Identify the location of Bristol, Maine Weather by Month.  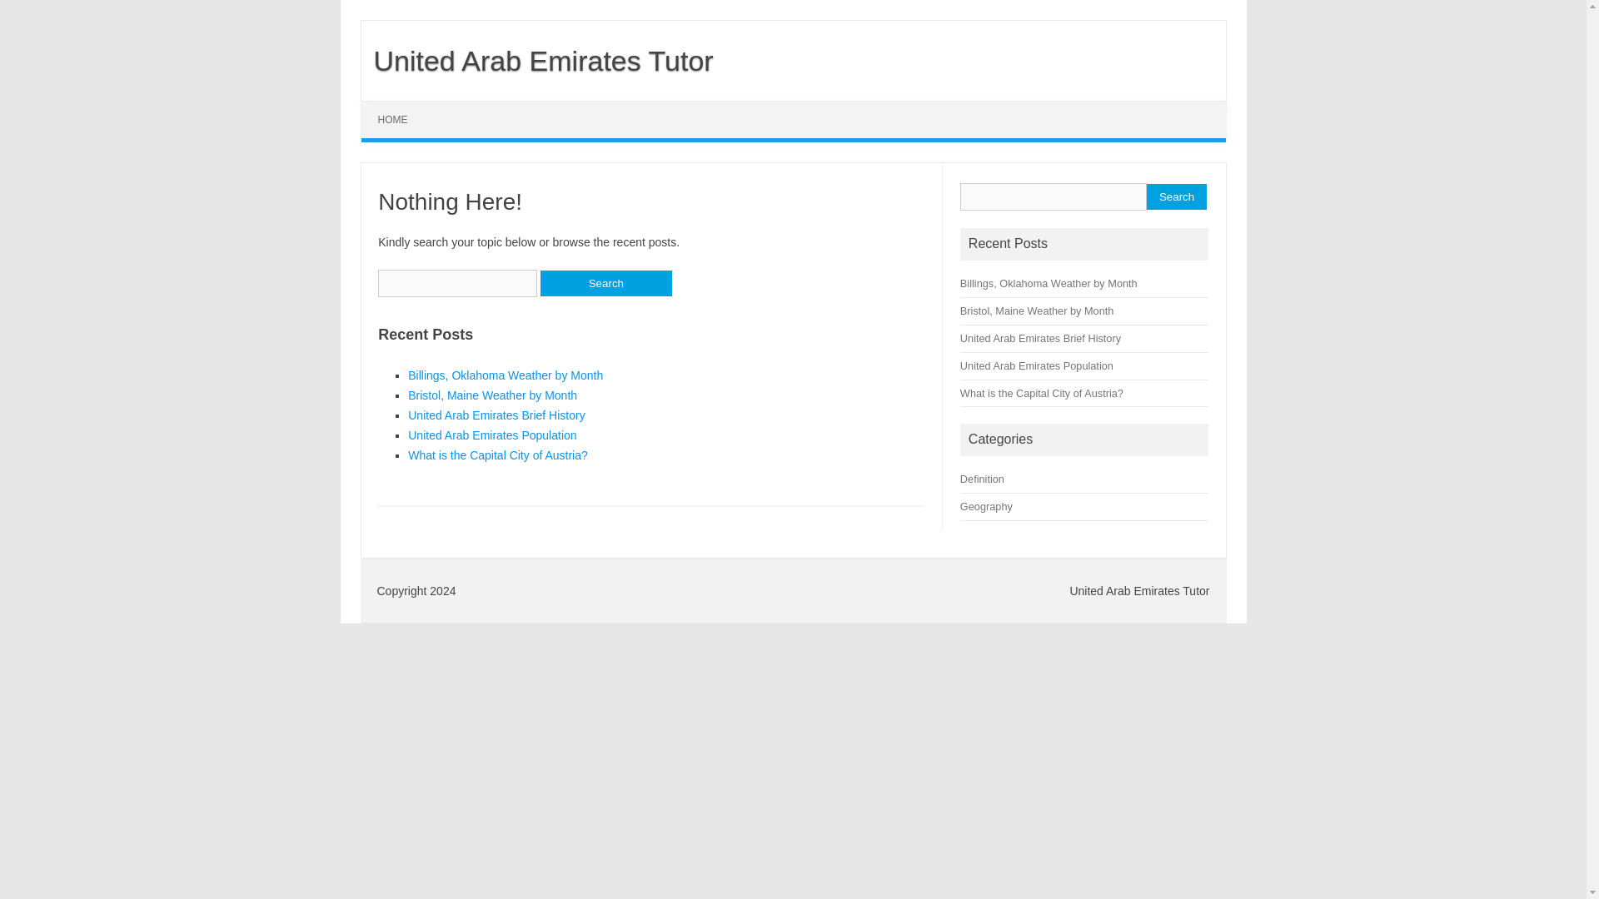
(492, 395).